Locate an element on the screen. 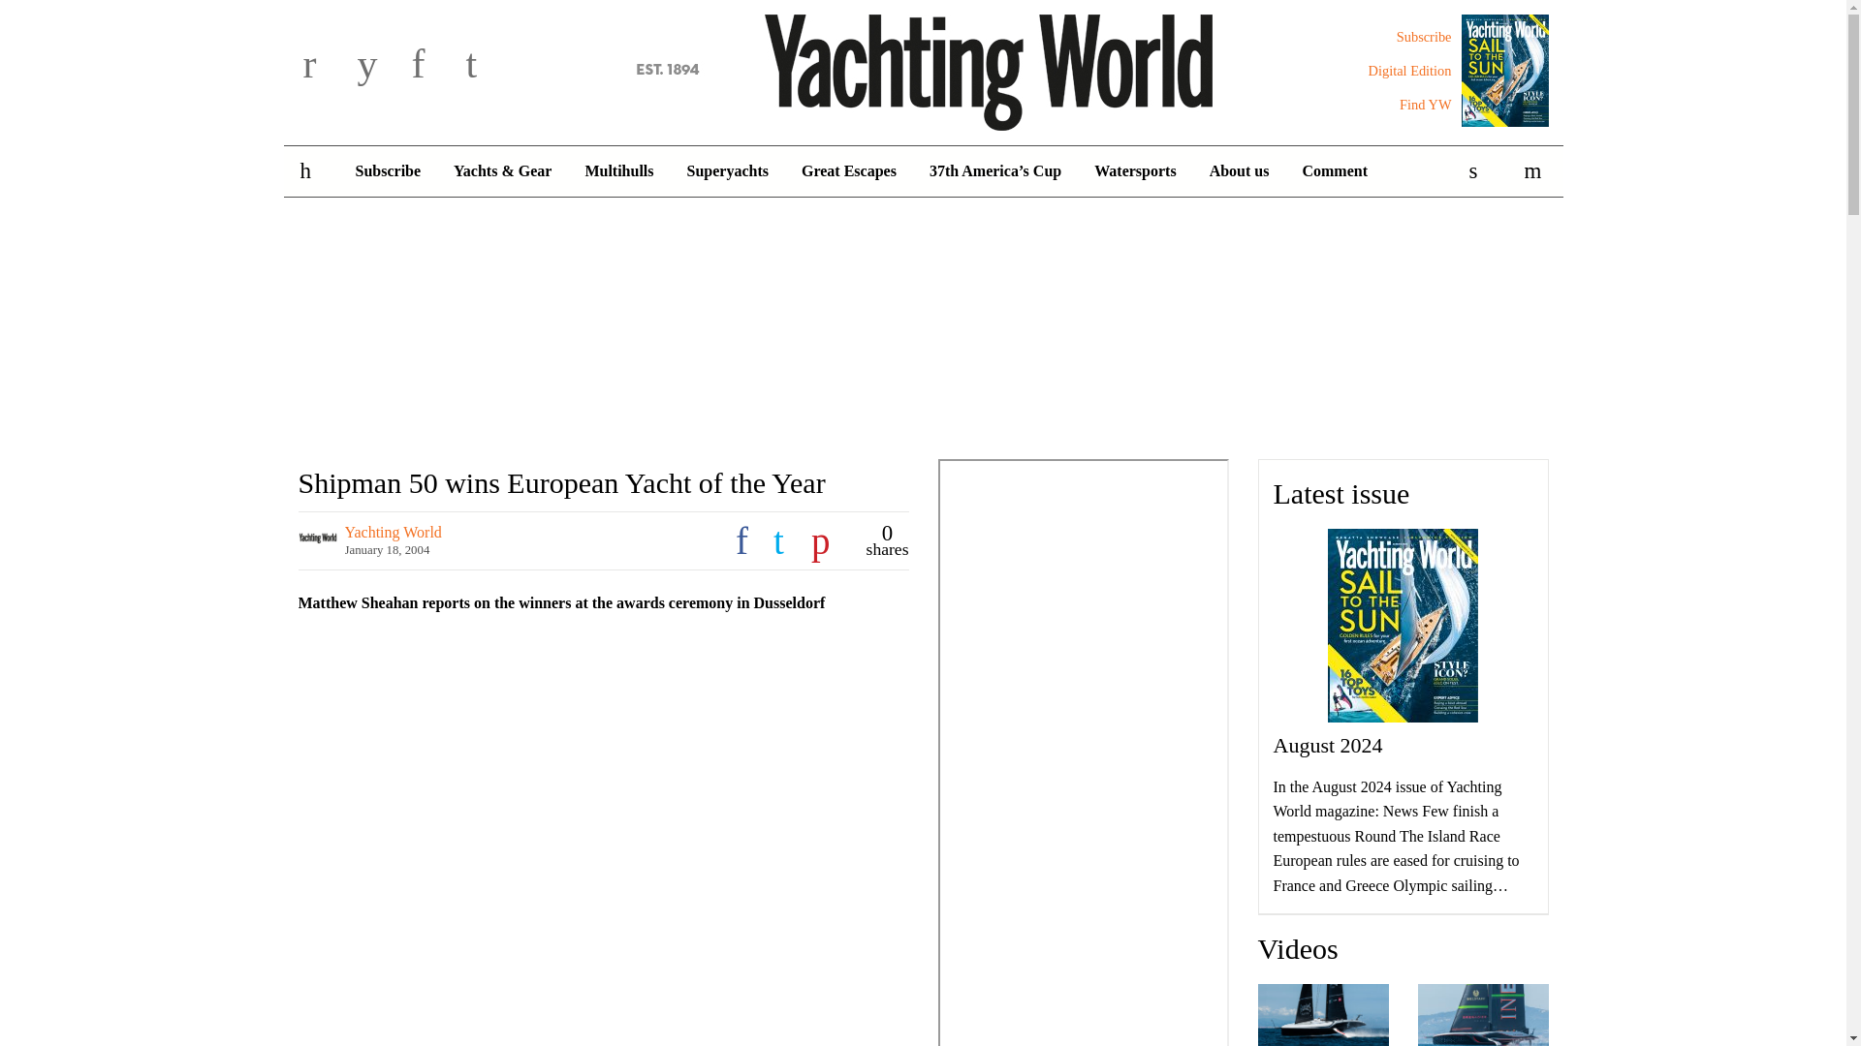 The height and width of the screenshot is (1046, 1861). Multihulls is located at coordinates (618, 171).